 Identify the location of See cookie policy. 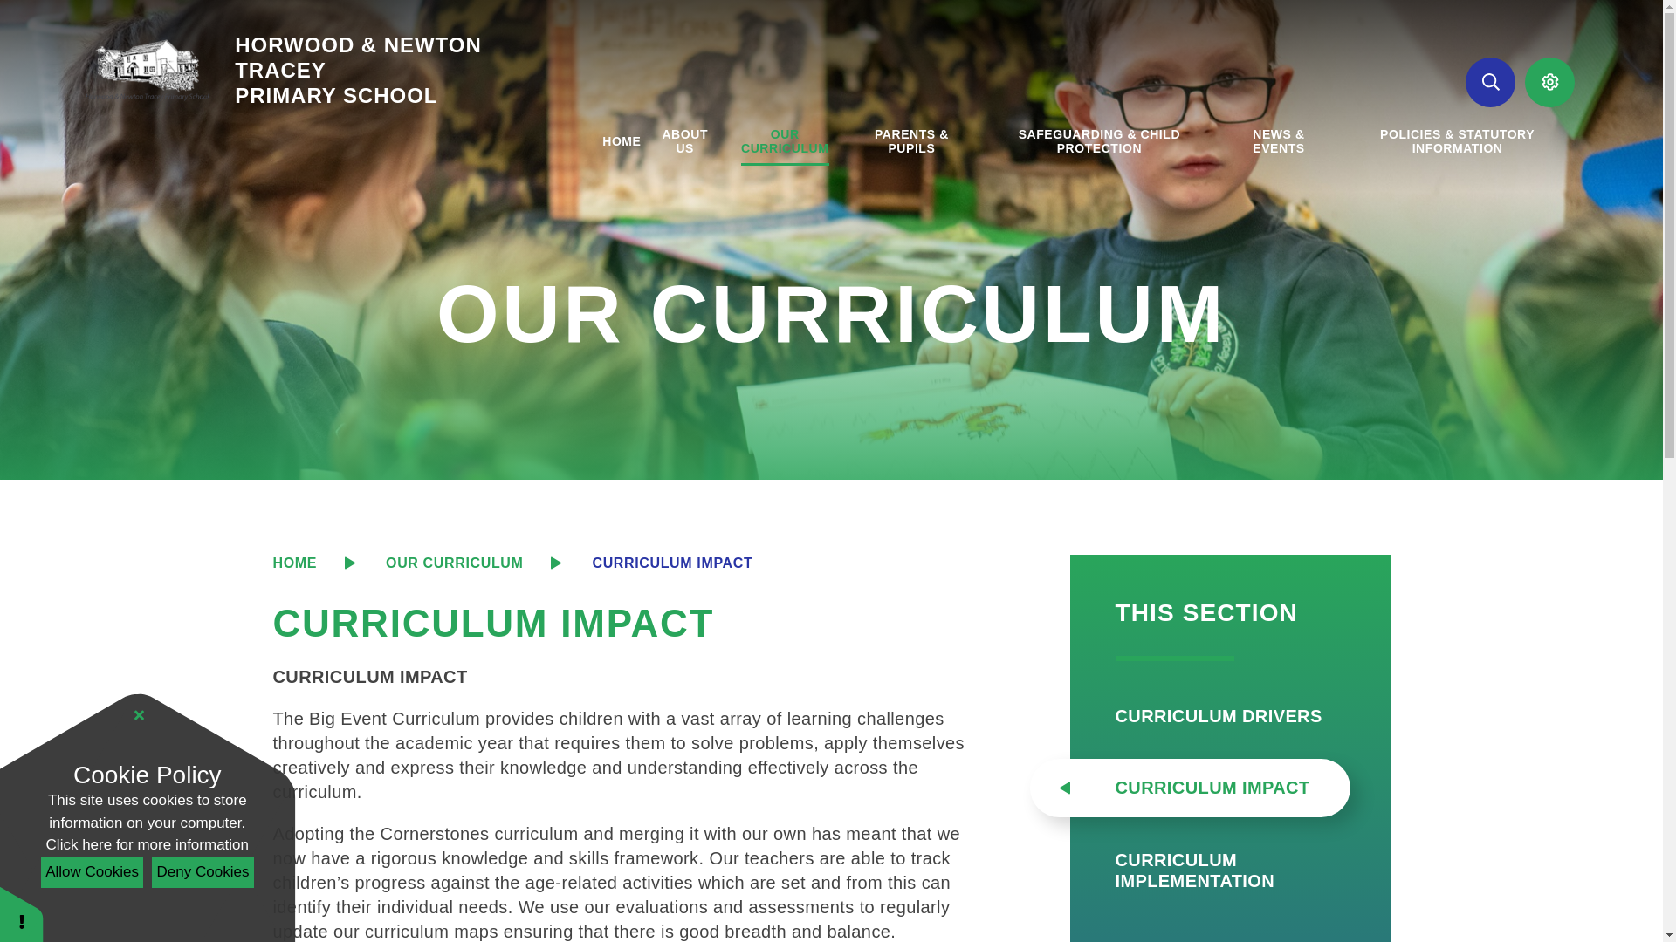
(147, 844).